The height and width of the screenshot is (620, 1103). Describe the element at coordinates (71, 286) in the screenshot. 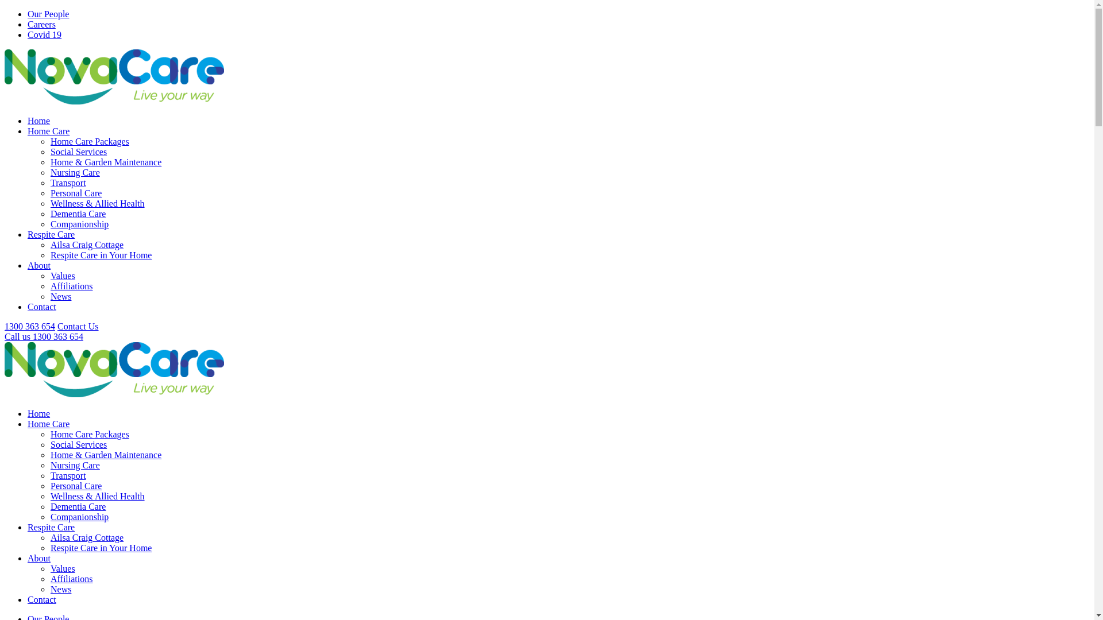

I see `Affiliations` at that location.